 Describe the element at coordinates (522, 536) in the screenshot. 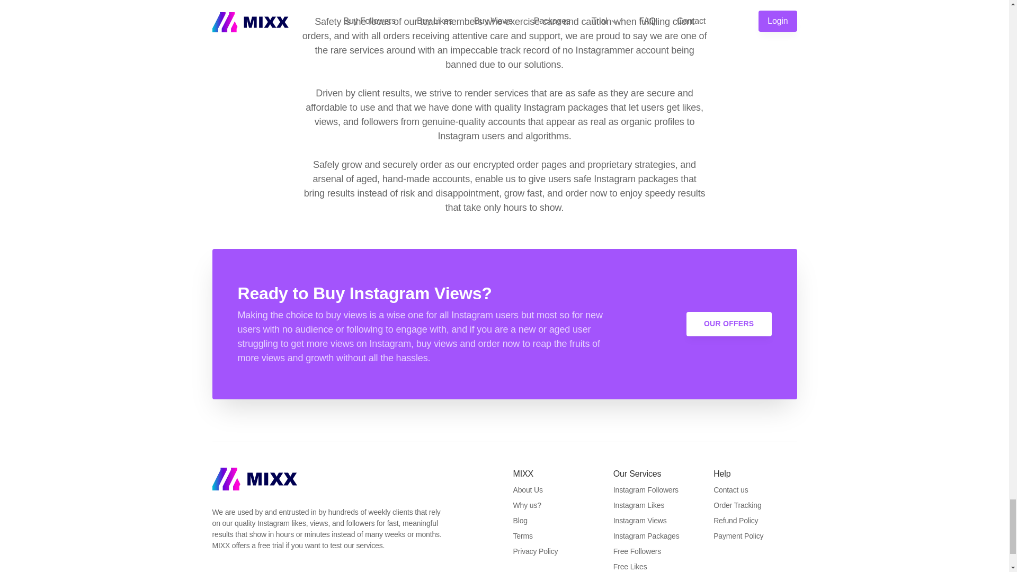

I see `Terms` at that location.